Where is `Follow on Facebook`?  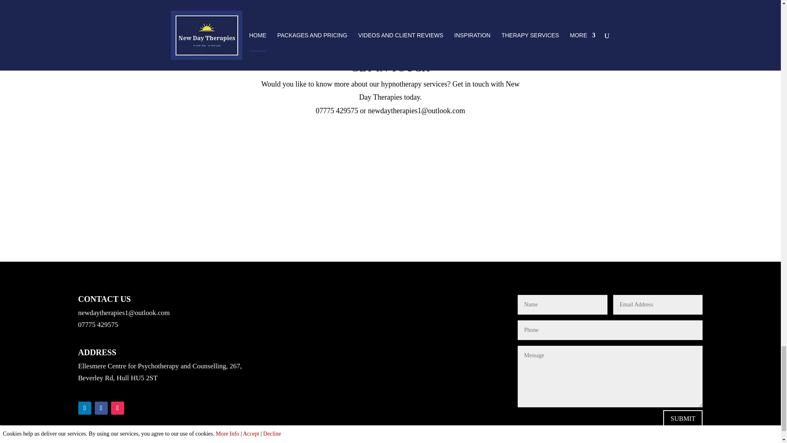 Follow on Facebook is located at coordinates (101, 408).